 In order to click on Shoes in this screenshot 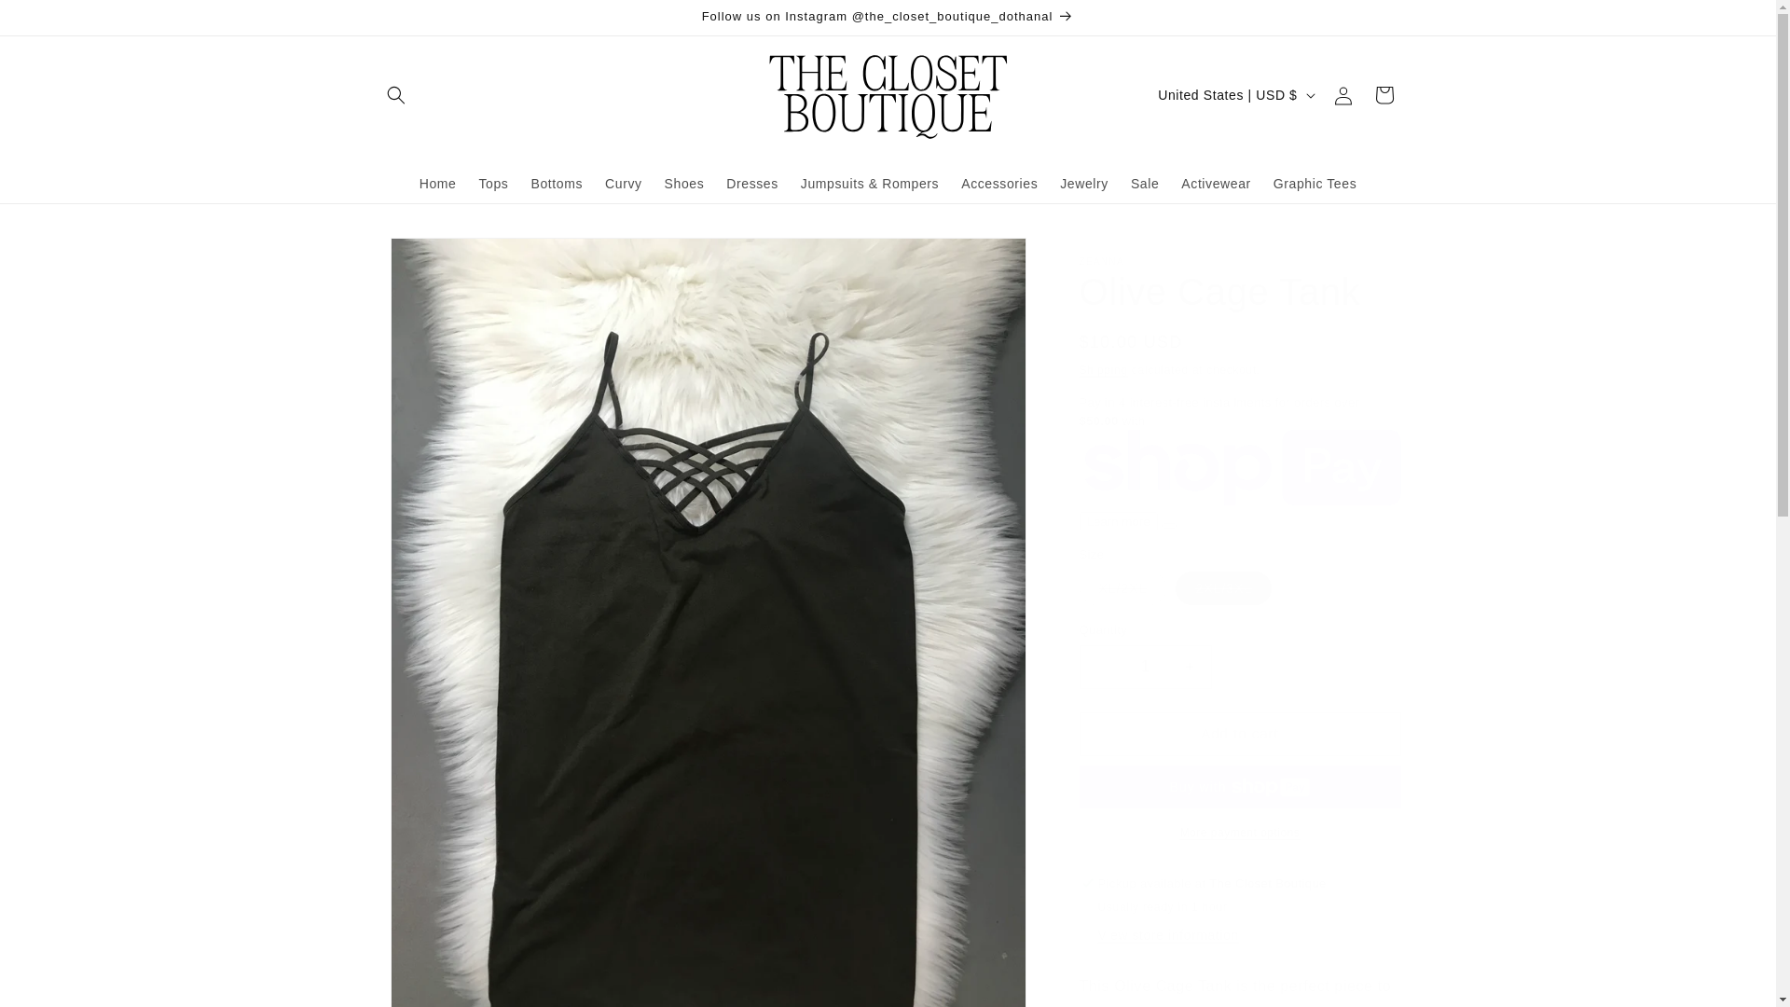, I will do `click(684, 184)`.